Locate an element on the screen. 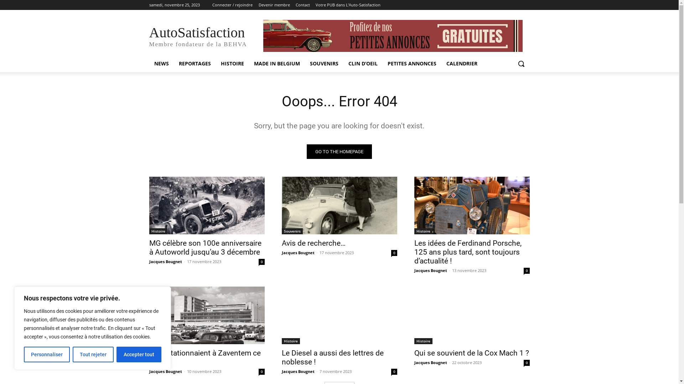  CALENDRIER is located at coordinates (462, 64).